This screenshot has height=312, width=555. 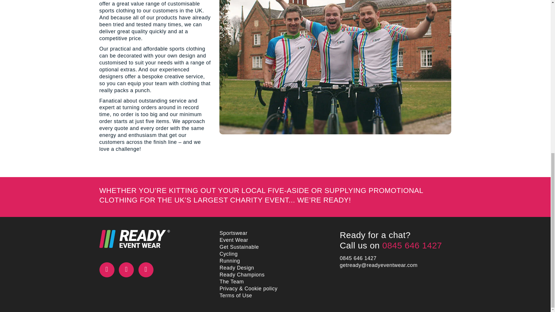 I want to click on Running, so click(x=230, y=261).